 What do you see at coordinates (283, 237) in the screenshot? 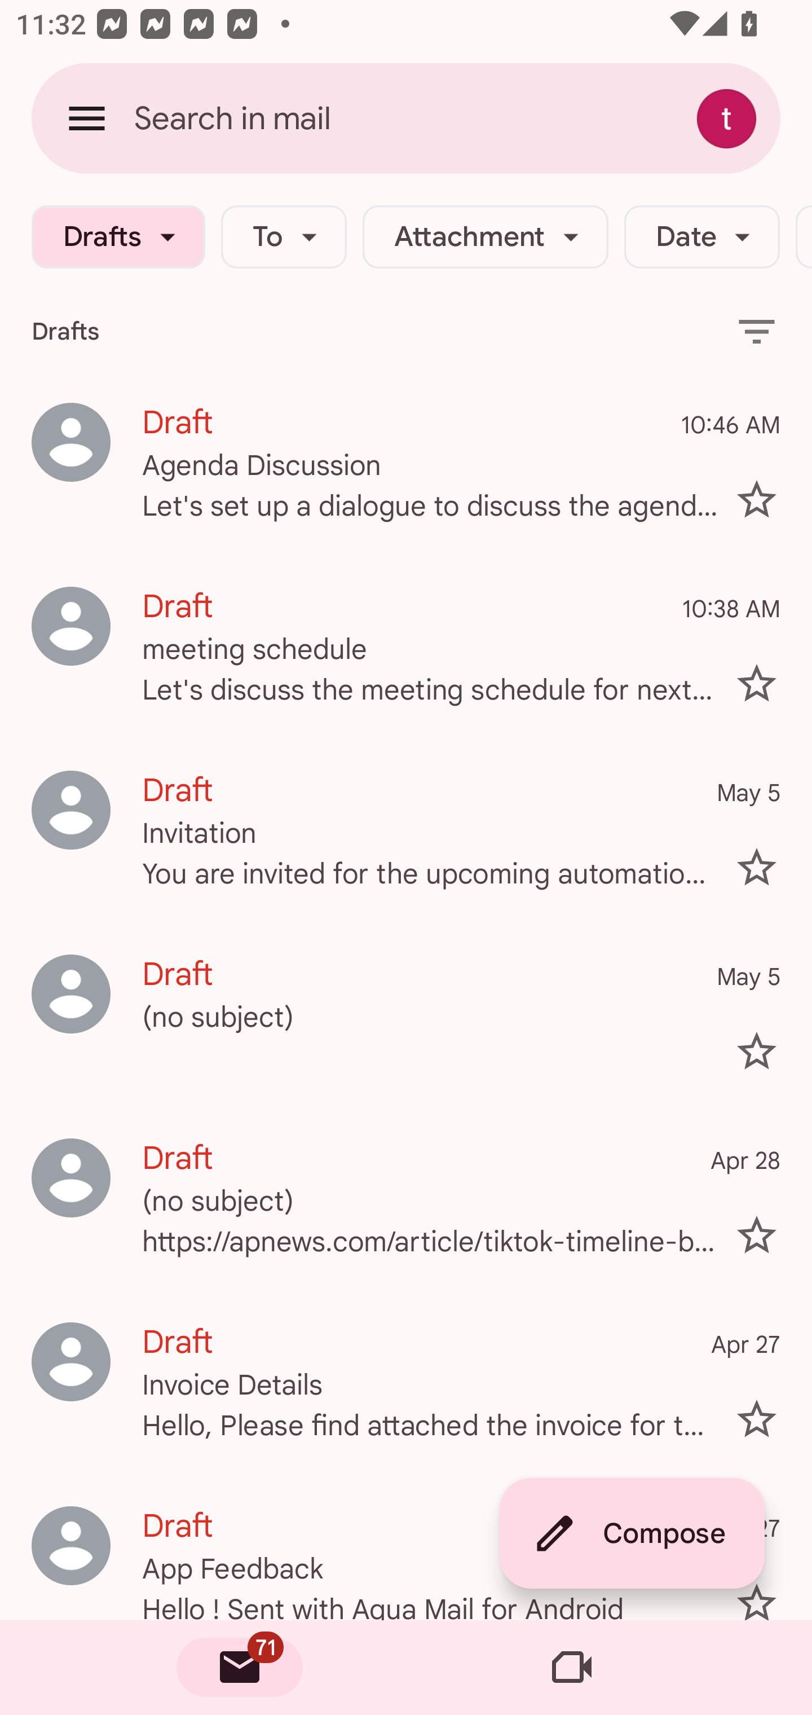
I see `To` at bounding box center [283, 237].